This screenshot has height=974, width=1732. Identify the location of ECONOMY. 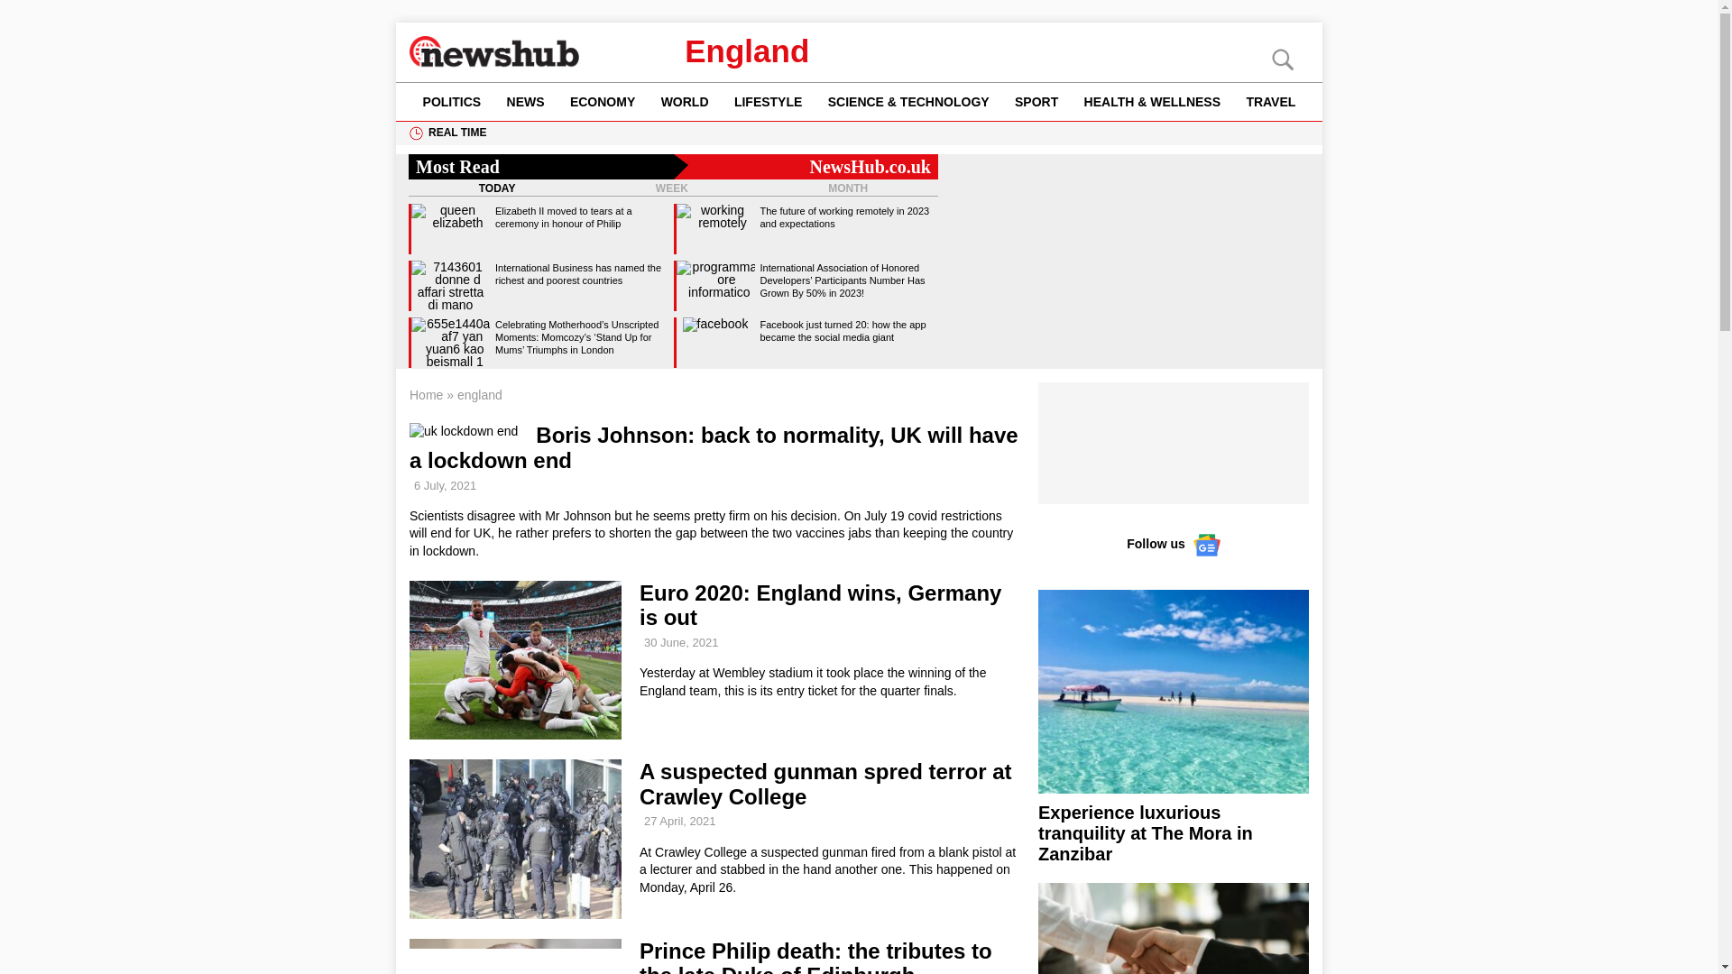
(603, 101).